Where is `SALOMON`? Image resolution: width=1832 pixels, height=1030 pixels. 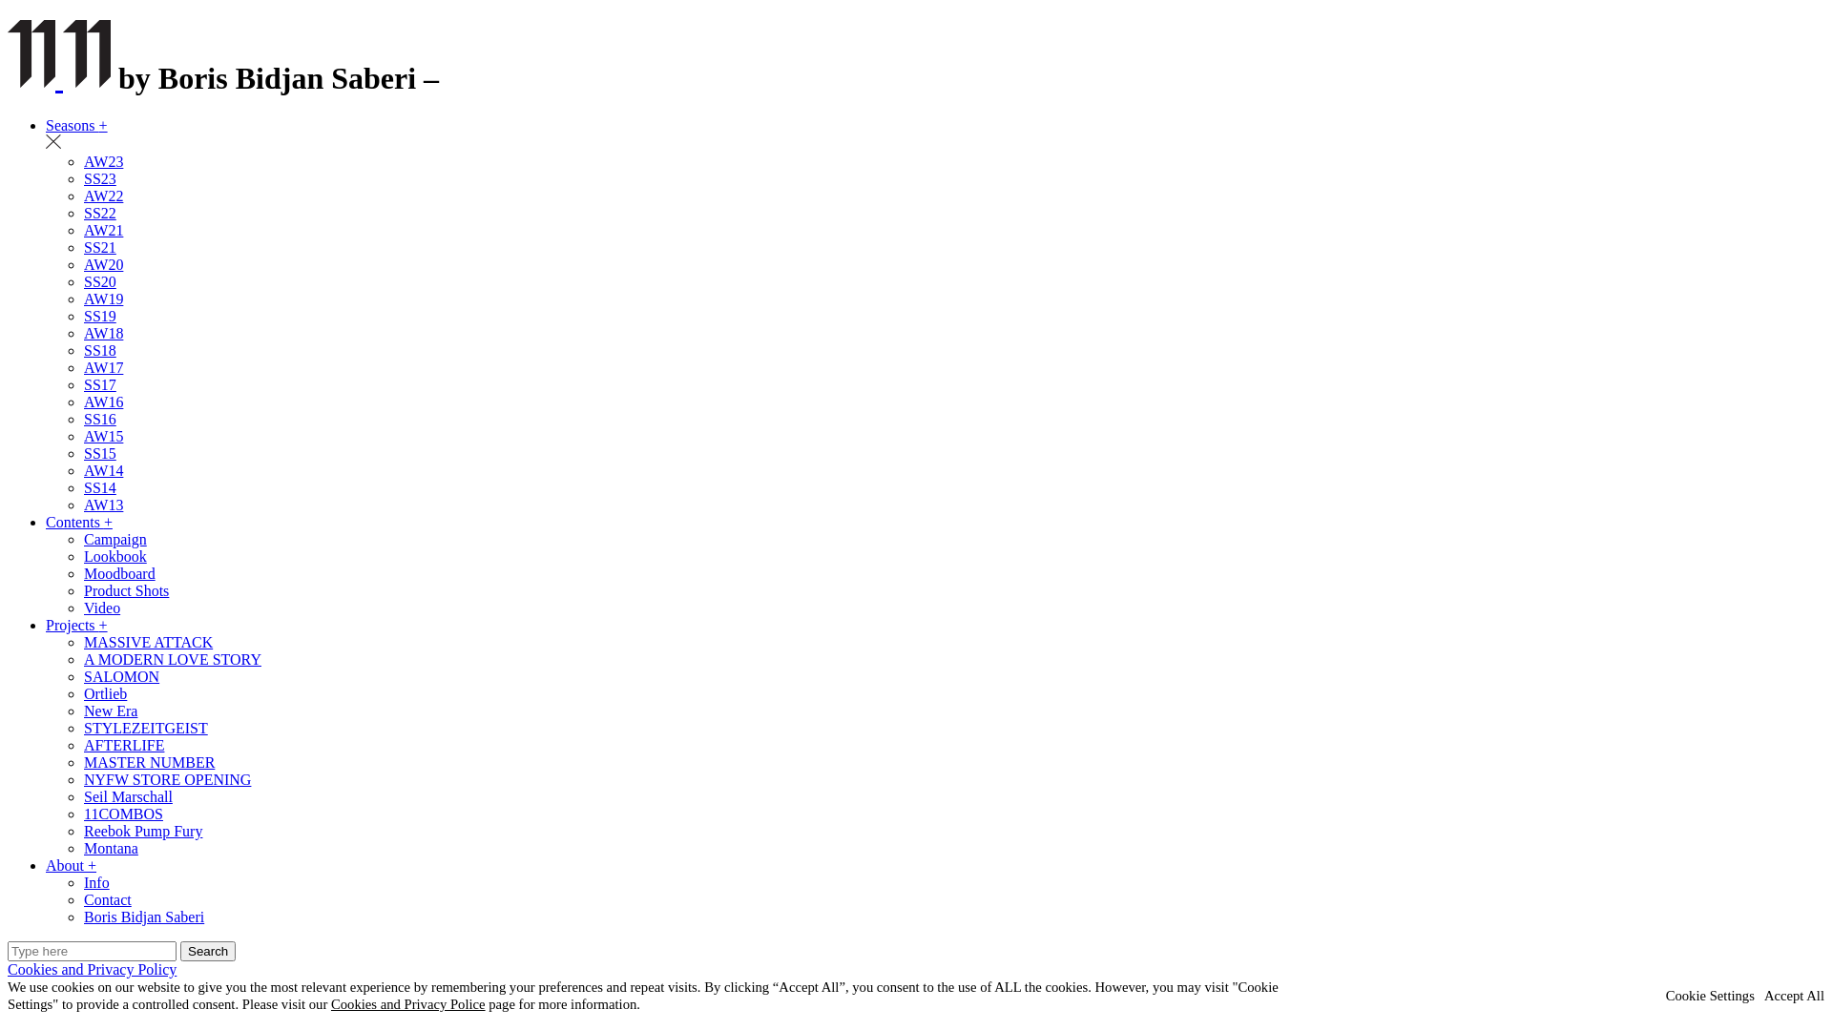
SALOMON is located at coordinates (122, 677).